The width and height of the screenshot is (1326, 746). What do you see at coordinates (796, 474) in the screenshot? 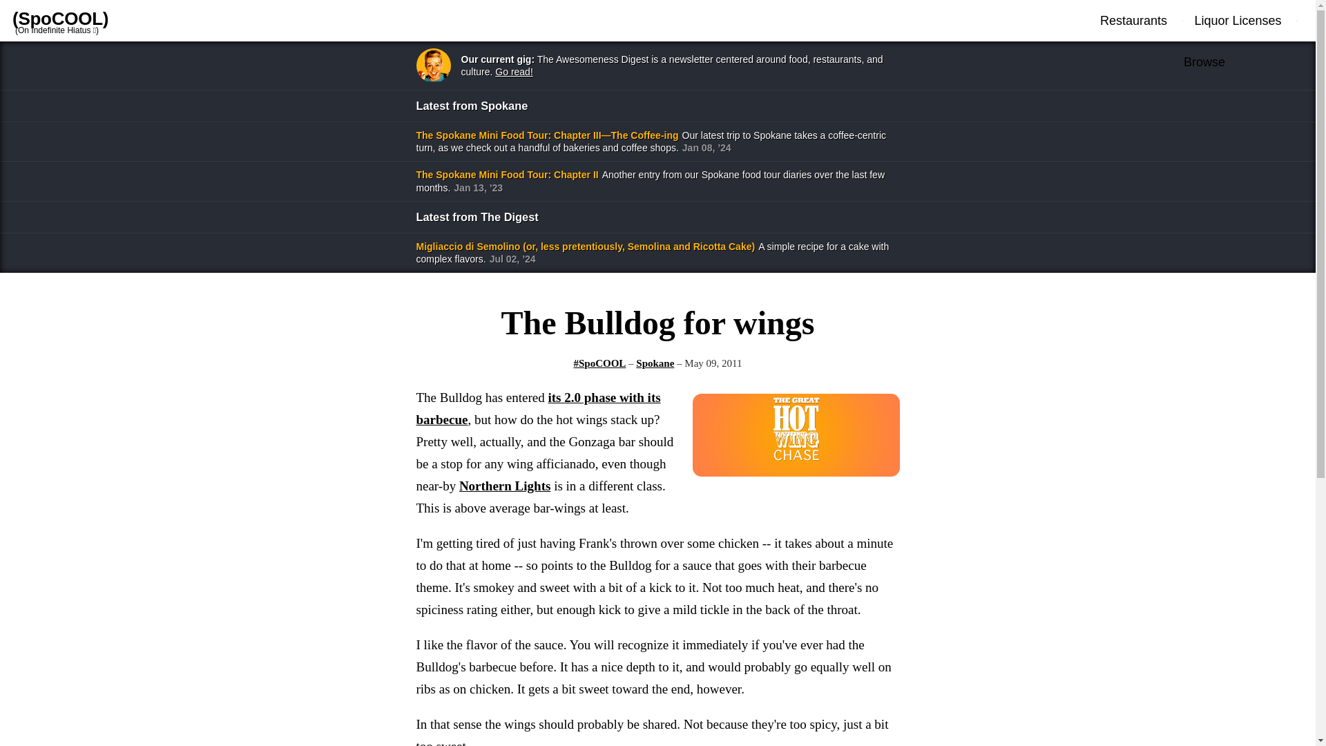
I see `View cover` at bounding box center [796, 474].